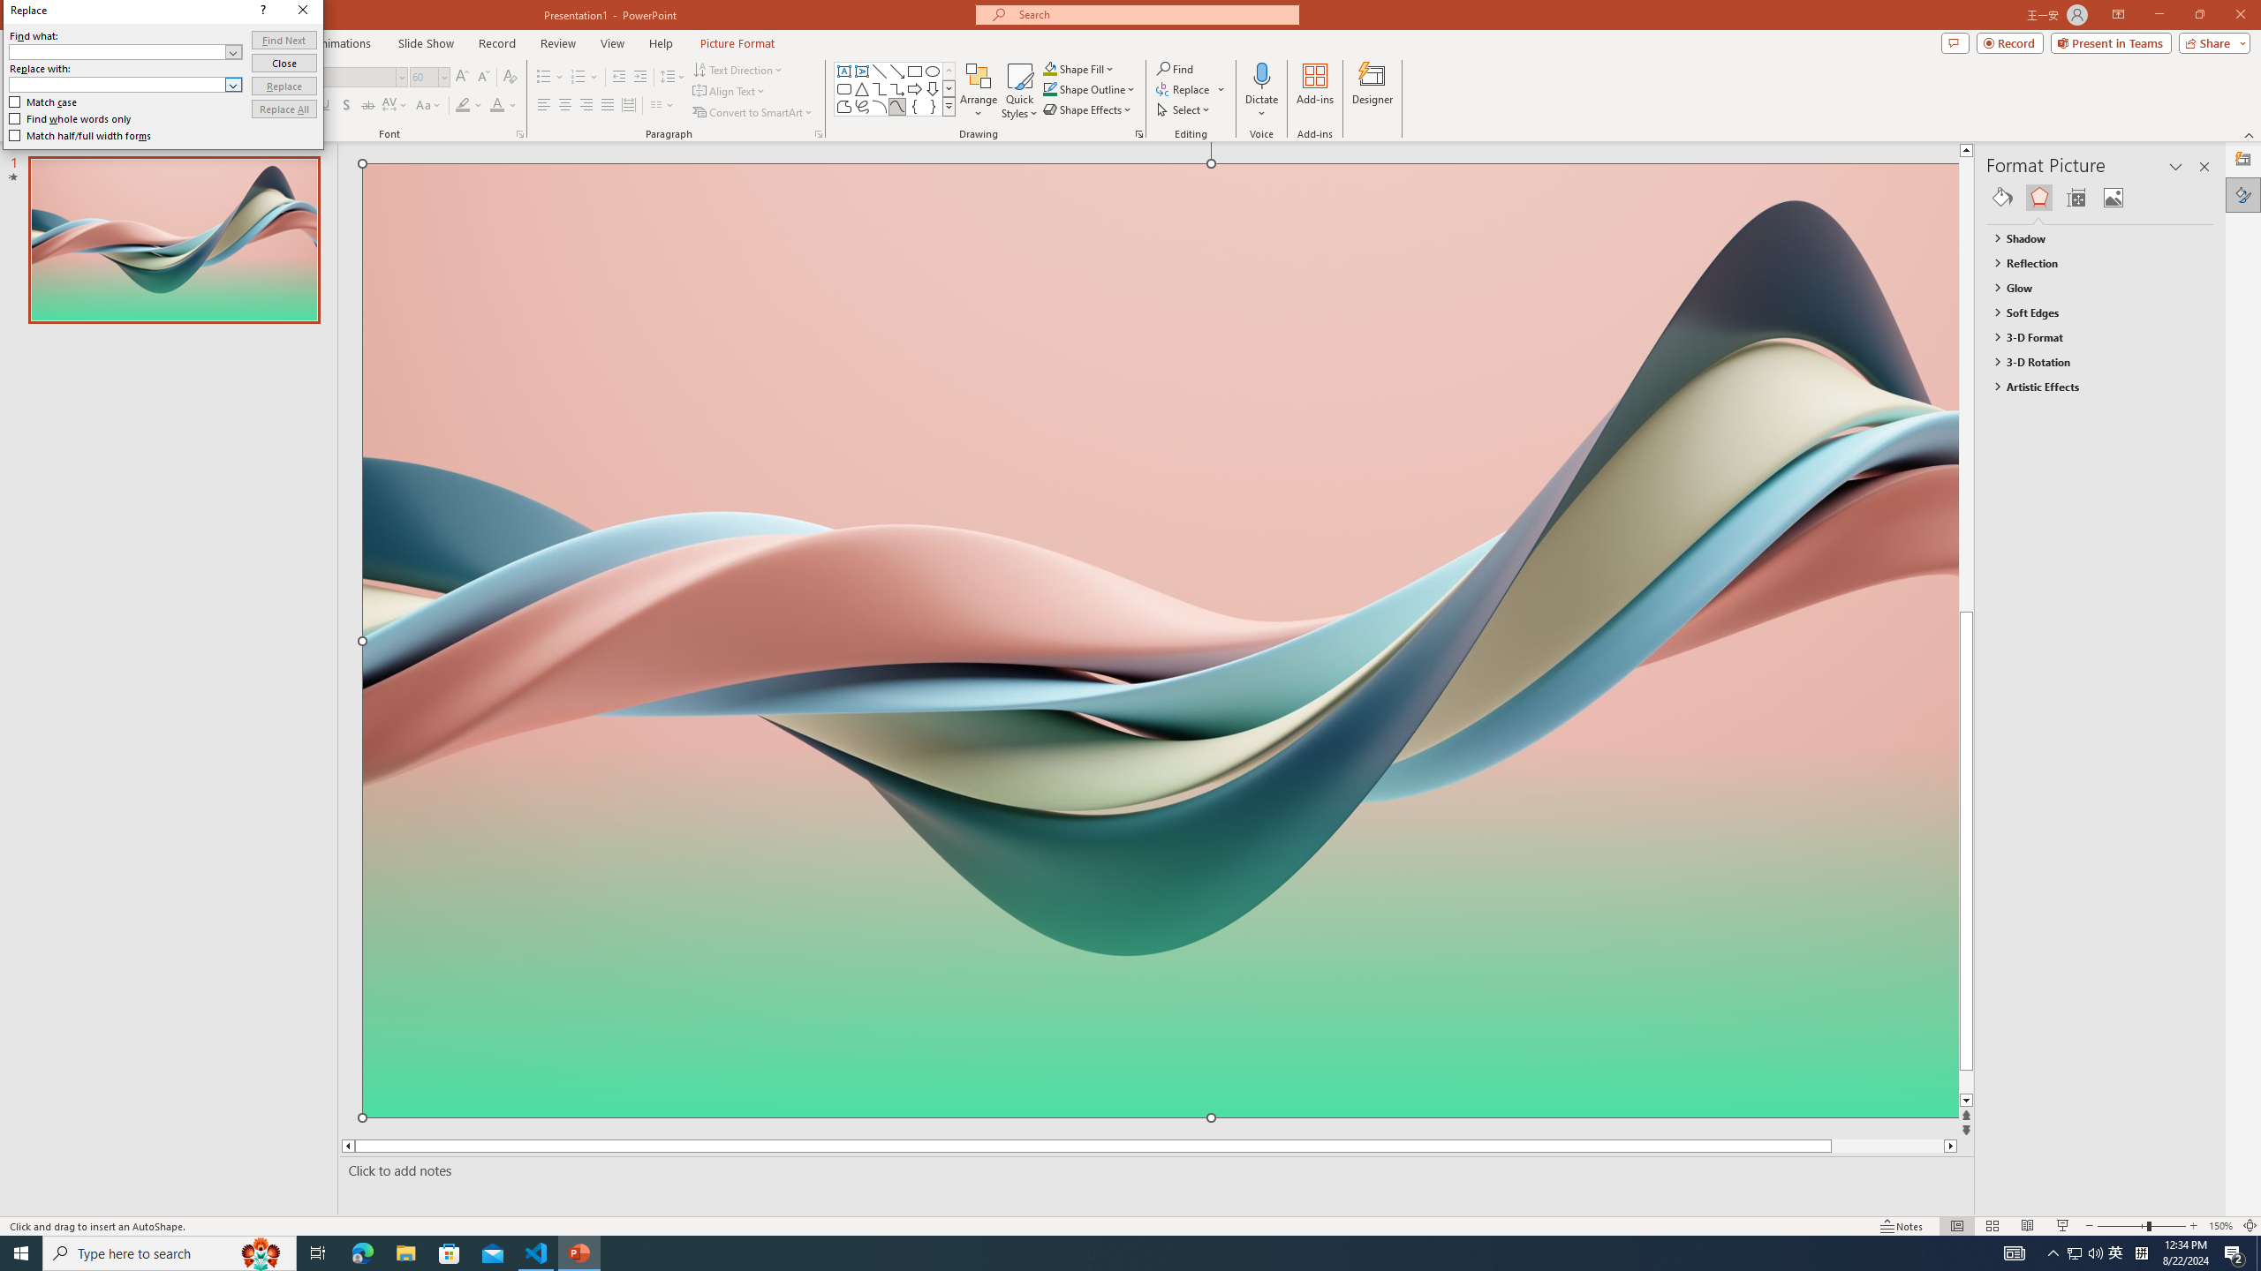 The image size is (2261, 1271). What do you see at coordinates (2085, 1253) in the screenshot?
I see `Show desktop` at bounding box center [2085, 1253].